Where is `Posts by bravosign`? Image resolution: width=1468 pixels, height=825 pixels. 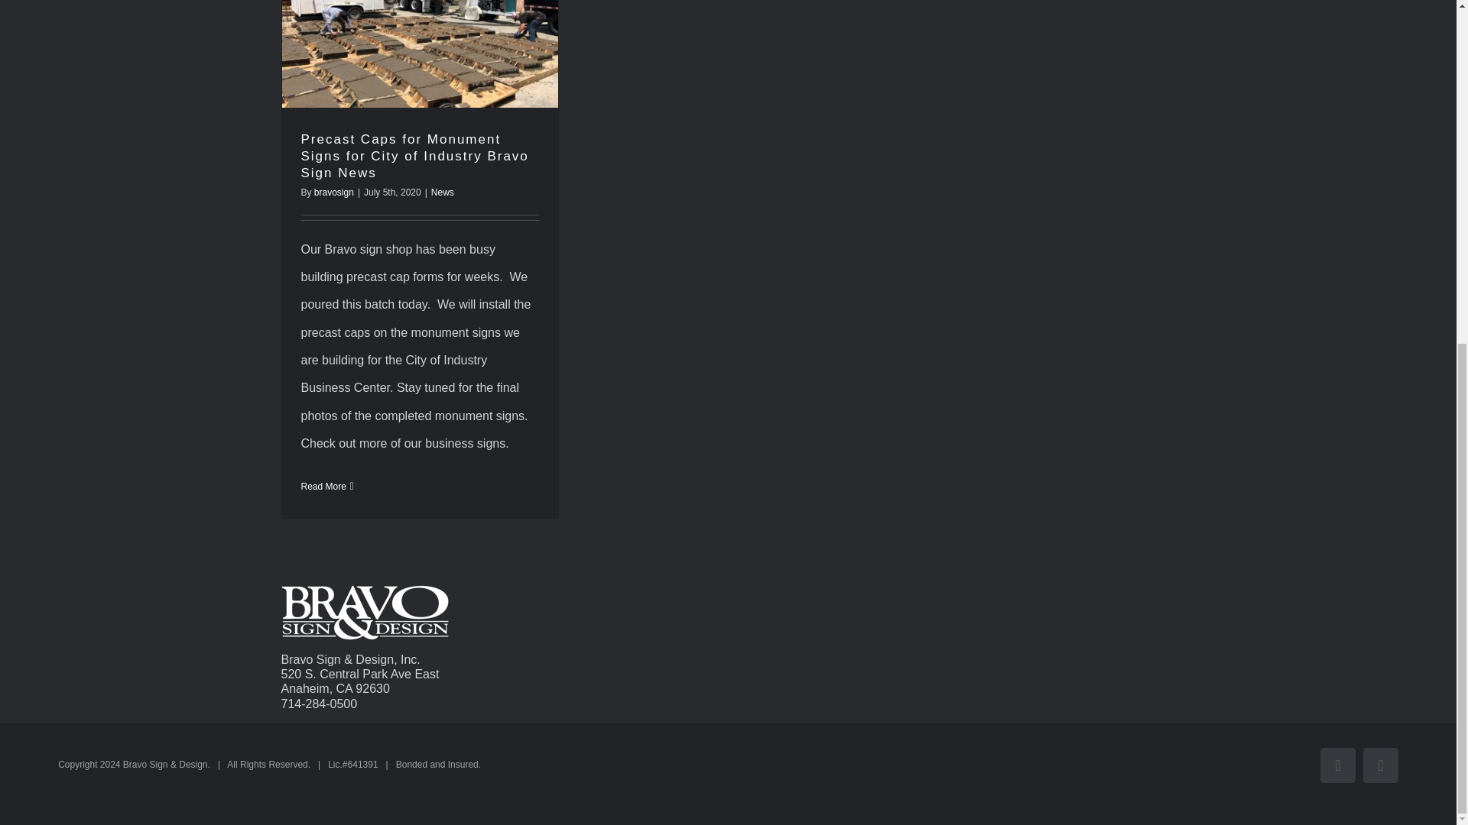
Posts by bravosign is located at coordinates (333, 192).